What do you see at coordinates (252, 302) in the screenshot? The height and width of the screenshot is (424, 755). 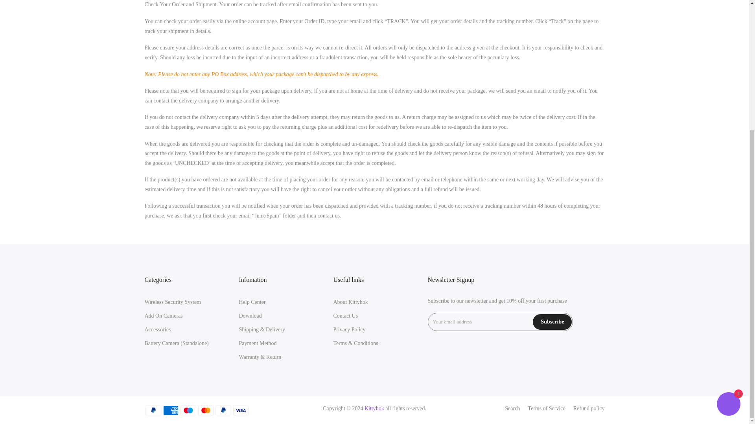 I see `Help Center` at bounding box center [252, 302].